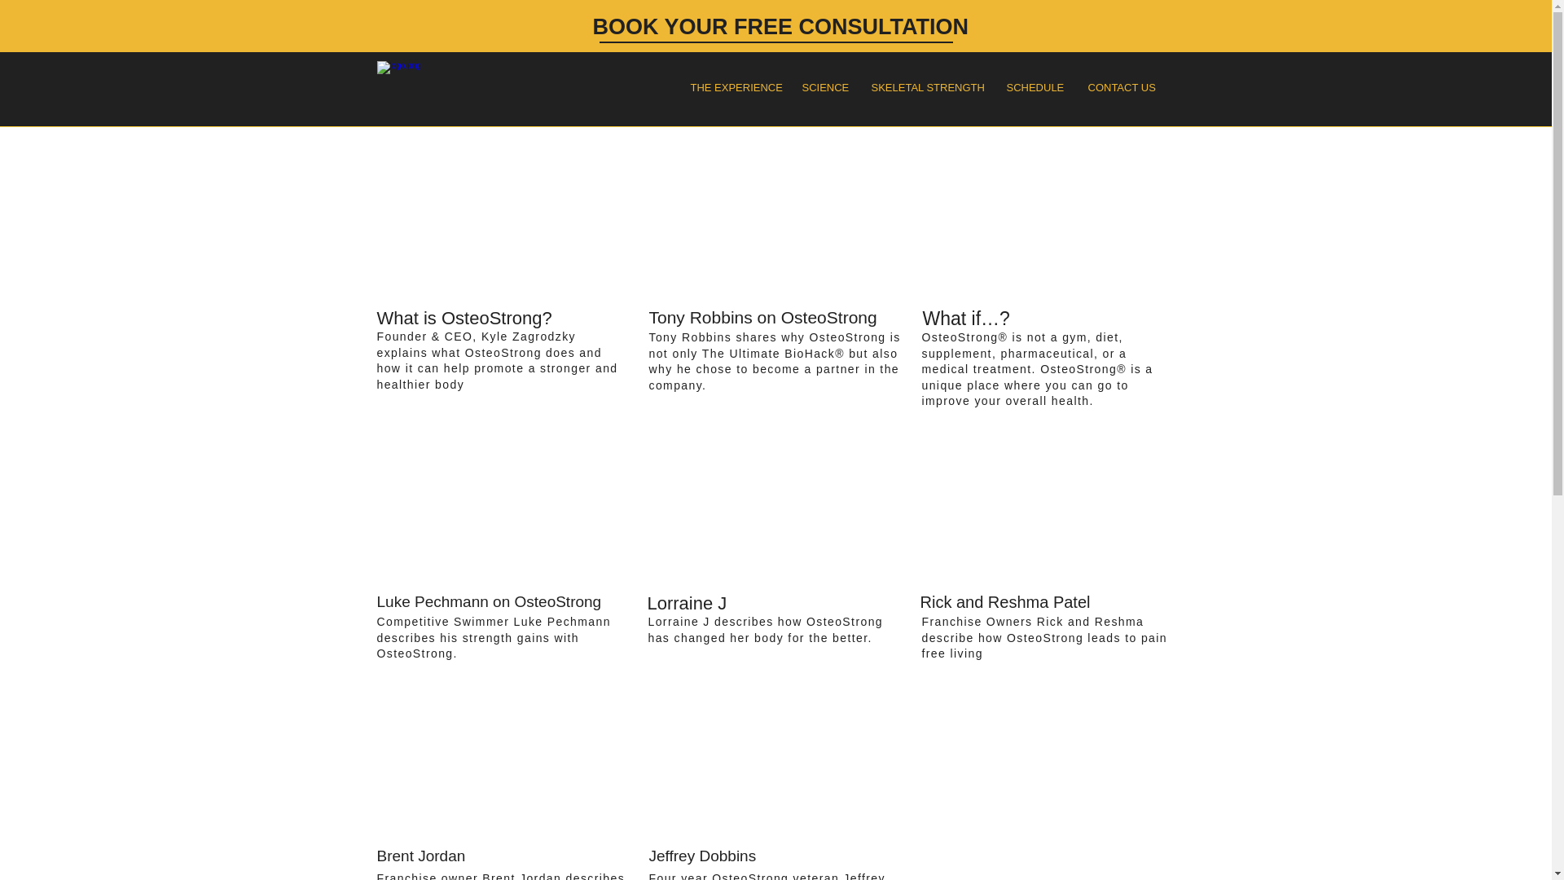 The width and height of the screenshot is (1564, 880). Describe the element at coordinates (824, 87) in the screenshot. I see `SCIENCE` at that location.